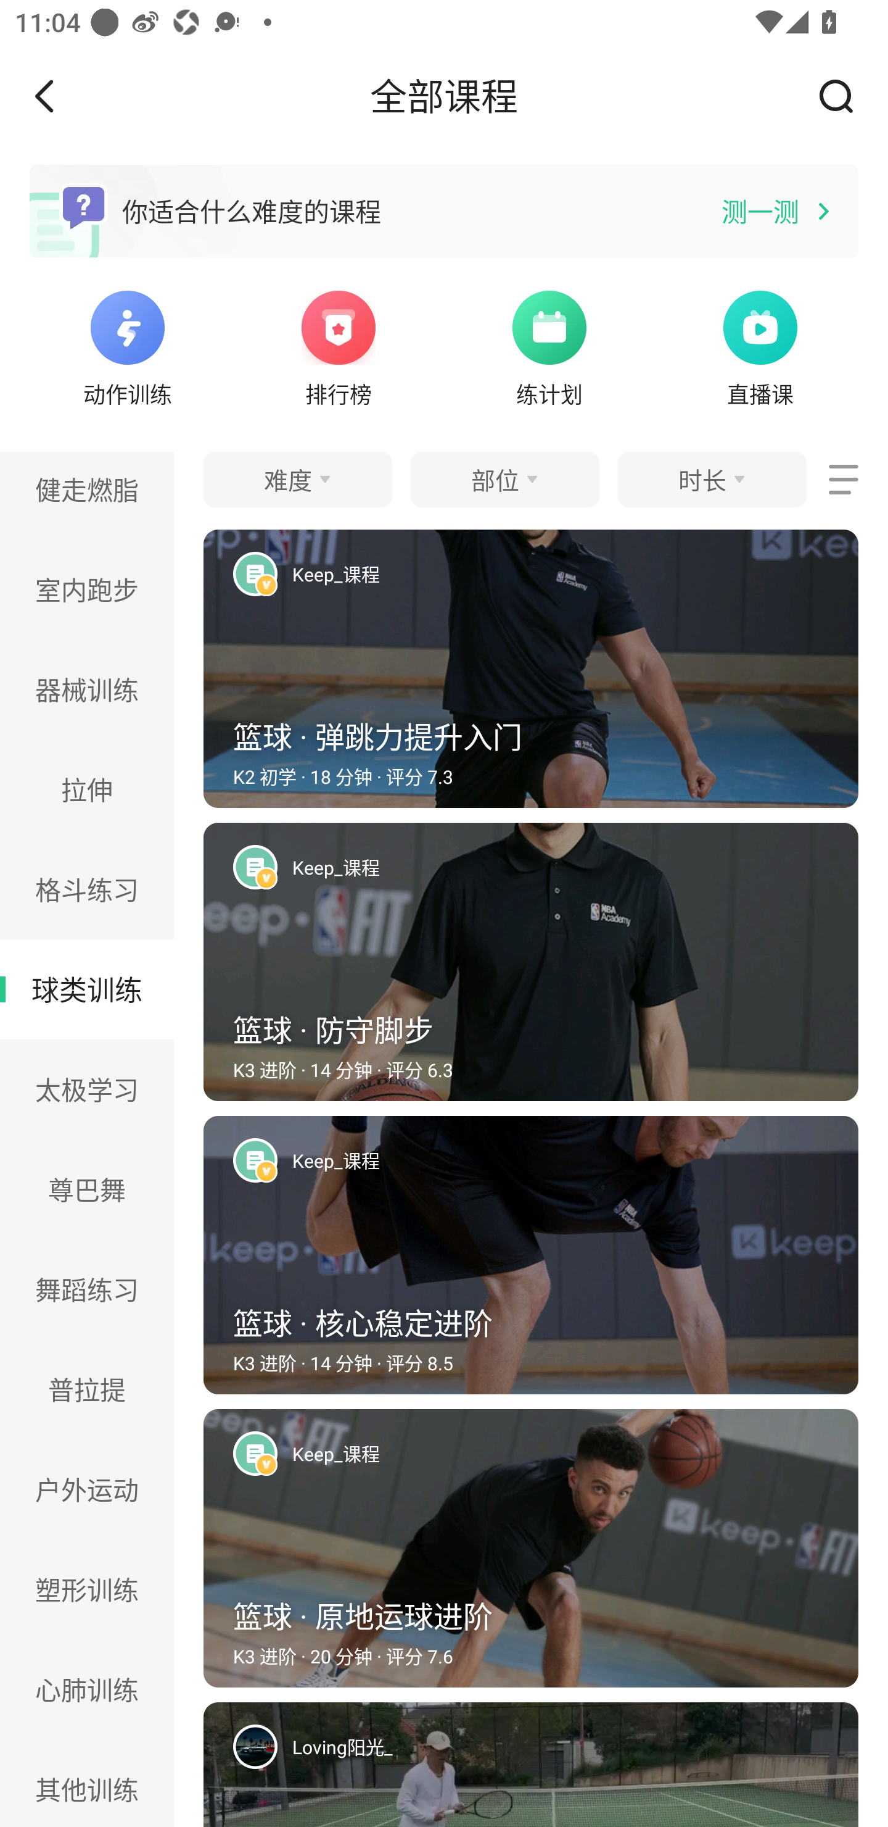 Image resolution: width=888 pixels, height=1827 pixels. Describe the element at coordinates (712, 479) in the screenshot. I see `时长` at that location.